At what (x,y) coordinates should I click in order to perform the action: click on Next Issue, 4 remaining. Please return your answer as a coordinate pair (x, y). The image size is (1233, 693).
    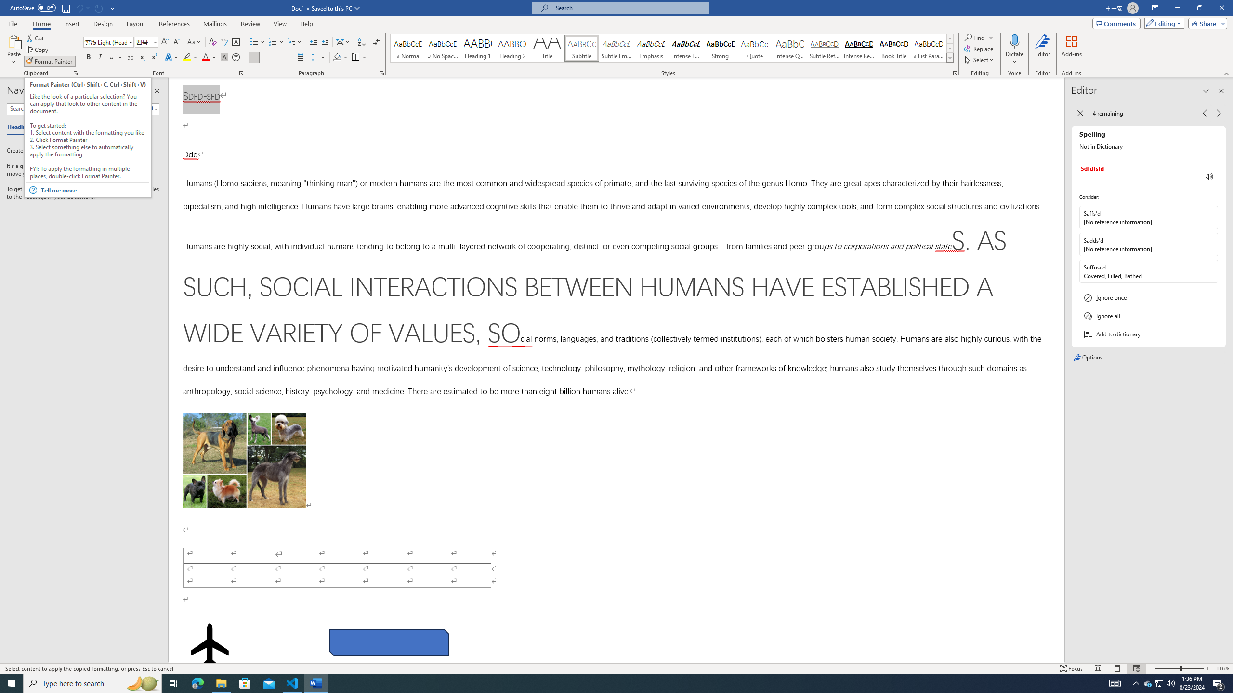
    Looking at the image, I should click on (1219, 113).